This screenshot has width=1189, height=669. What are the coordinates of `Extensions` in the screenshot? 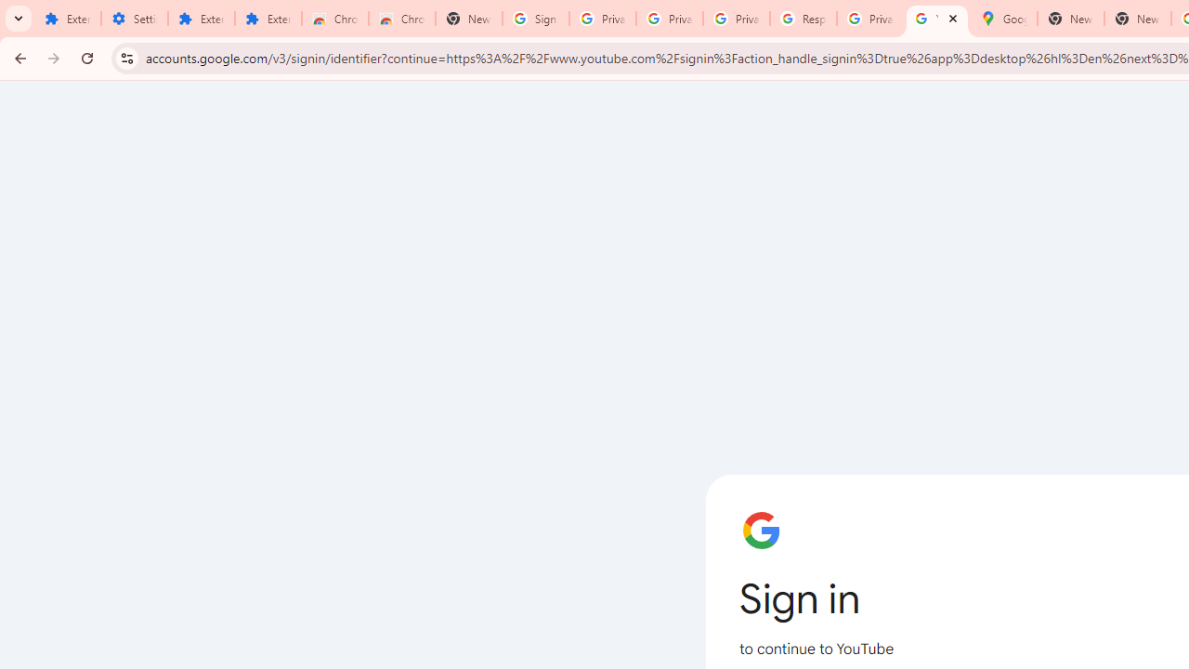 It's located at (67, 19).